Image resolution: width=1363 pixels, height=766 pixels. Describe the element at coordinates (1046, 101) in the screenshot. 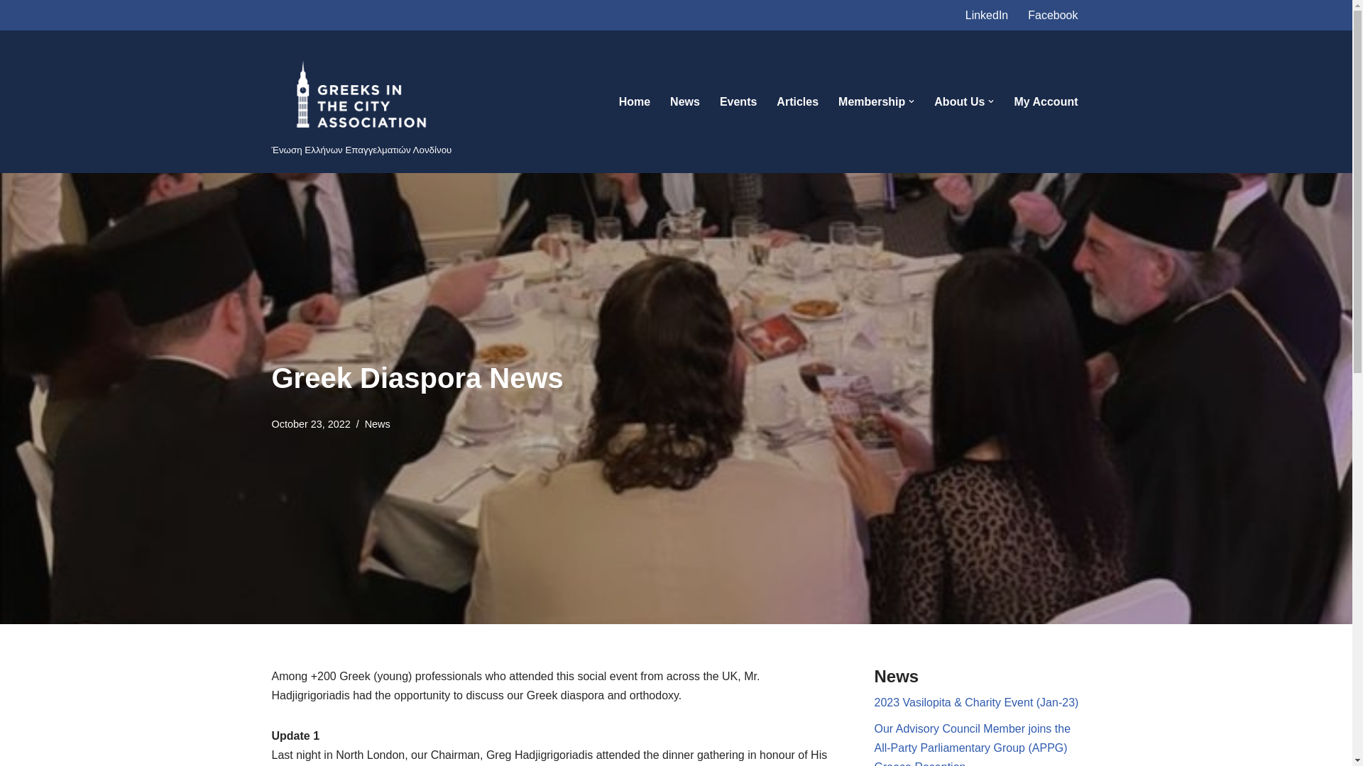

I see `My Account` at that location.